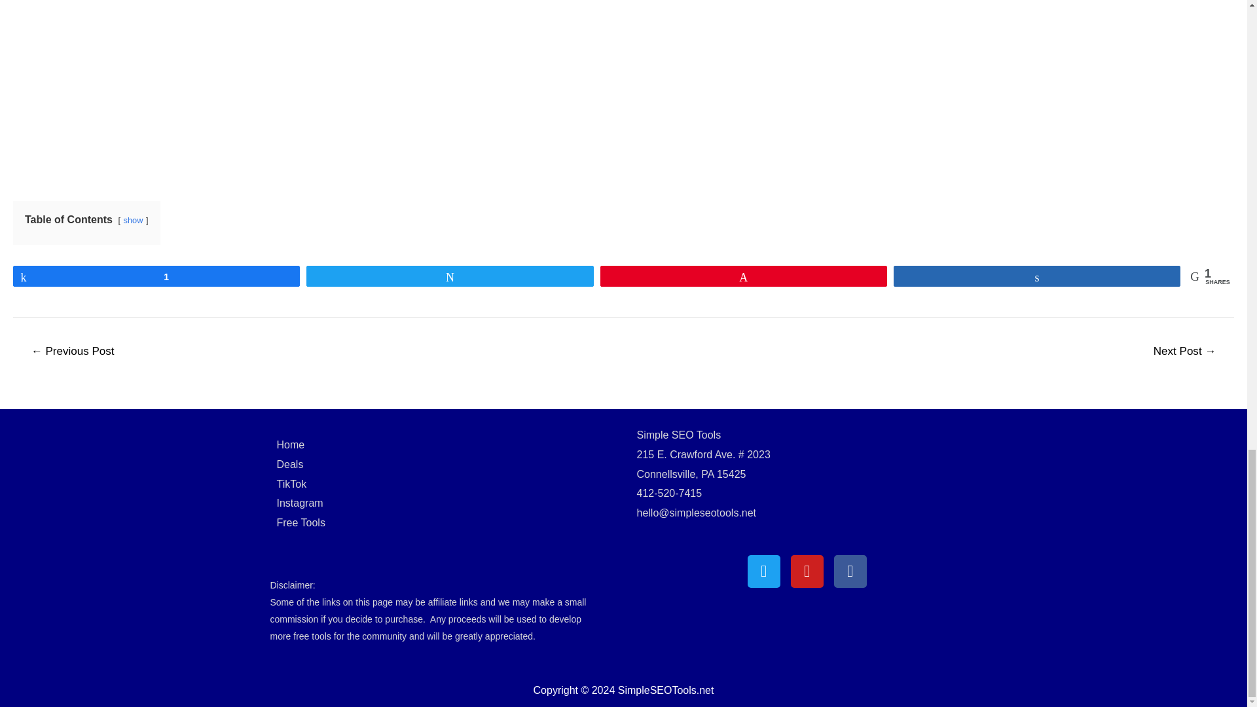 This screenshot has width=1257, height=707. Describe the element at coordinates (300, 522) in the screenshot. I see `Free Tools` at that location.